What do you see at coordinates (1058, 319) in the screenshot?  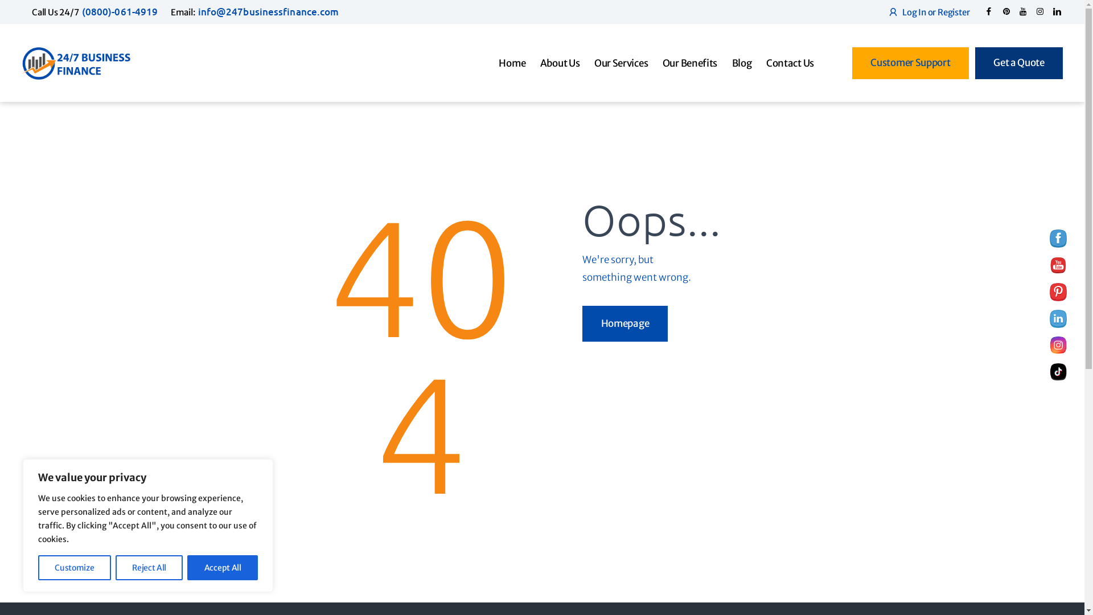 I see `LinkedIn` at bounding box center [1058, 319].